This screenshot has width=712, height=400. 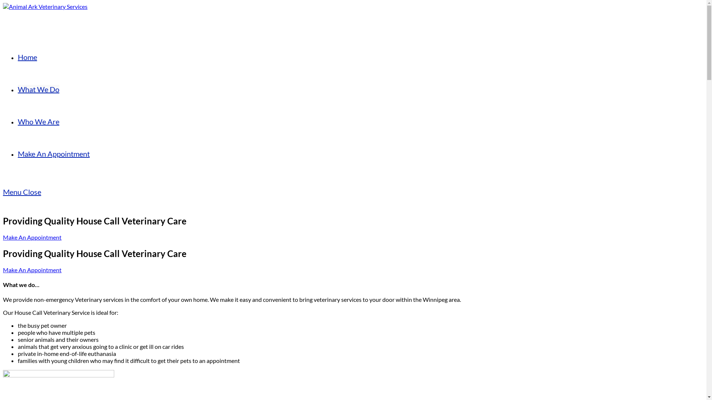 What do you see at coordinates (39, 89) in the screenshot?
I see `What We Do` at bounding box center [39, 89].